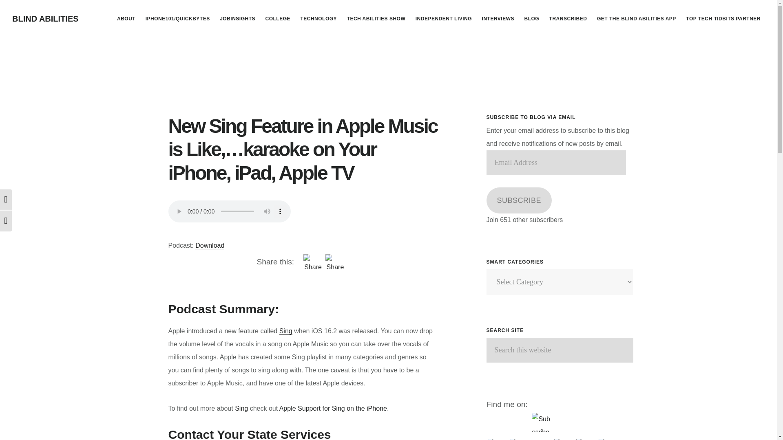 This screenshot has height=440, width=783. Describe the element at coordinates (46, 19) in the screenshot. I see `BLIND ABILITIES` at that location.